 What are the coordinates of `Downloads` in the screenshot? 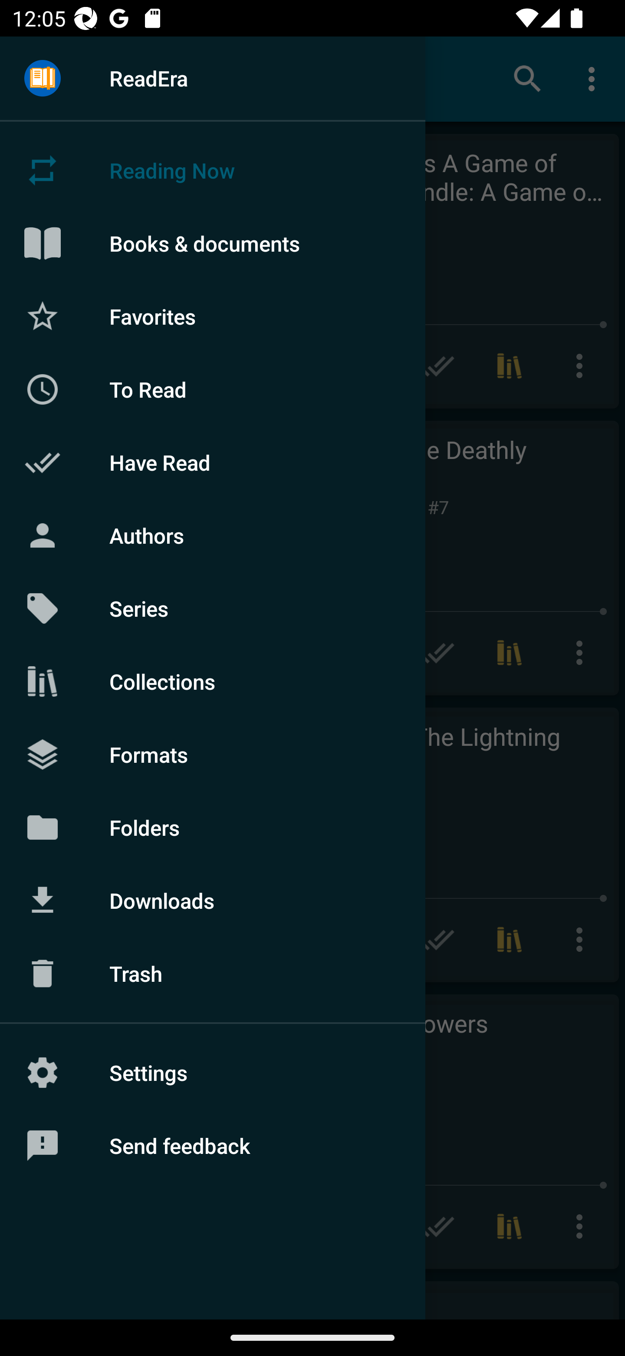 It's located at (213, 900).